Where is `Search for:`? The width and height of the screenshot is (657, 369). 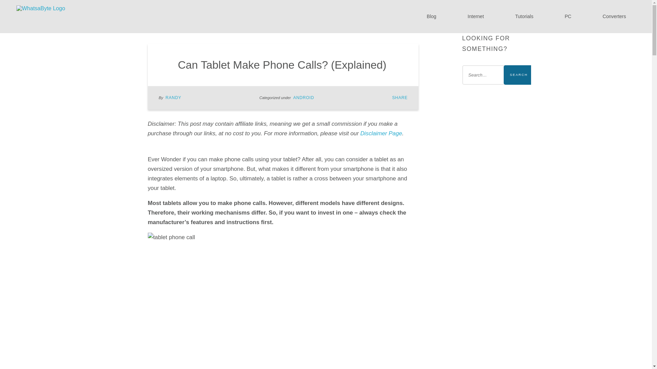
Search for: is located at coordinates (496, 75).